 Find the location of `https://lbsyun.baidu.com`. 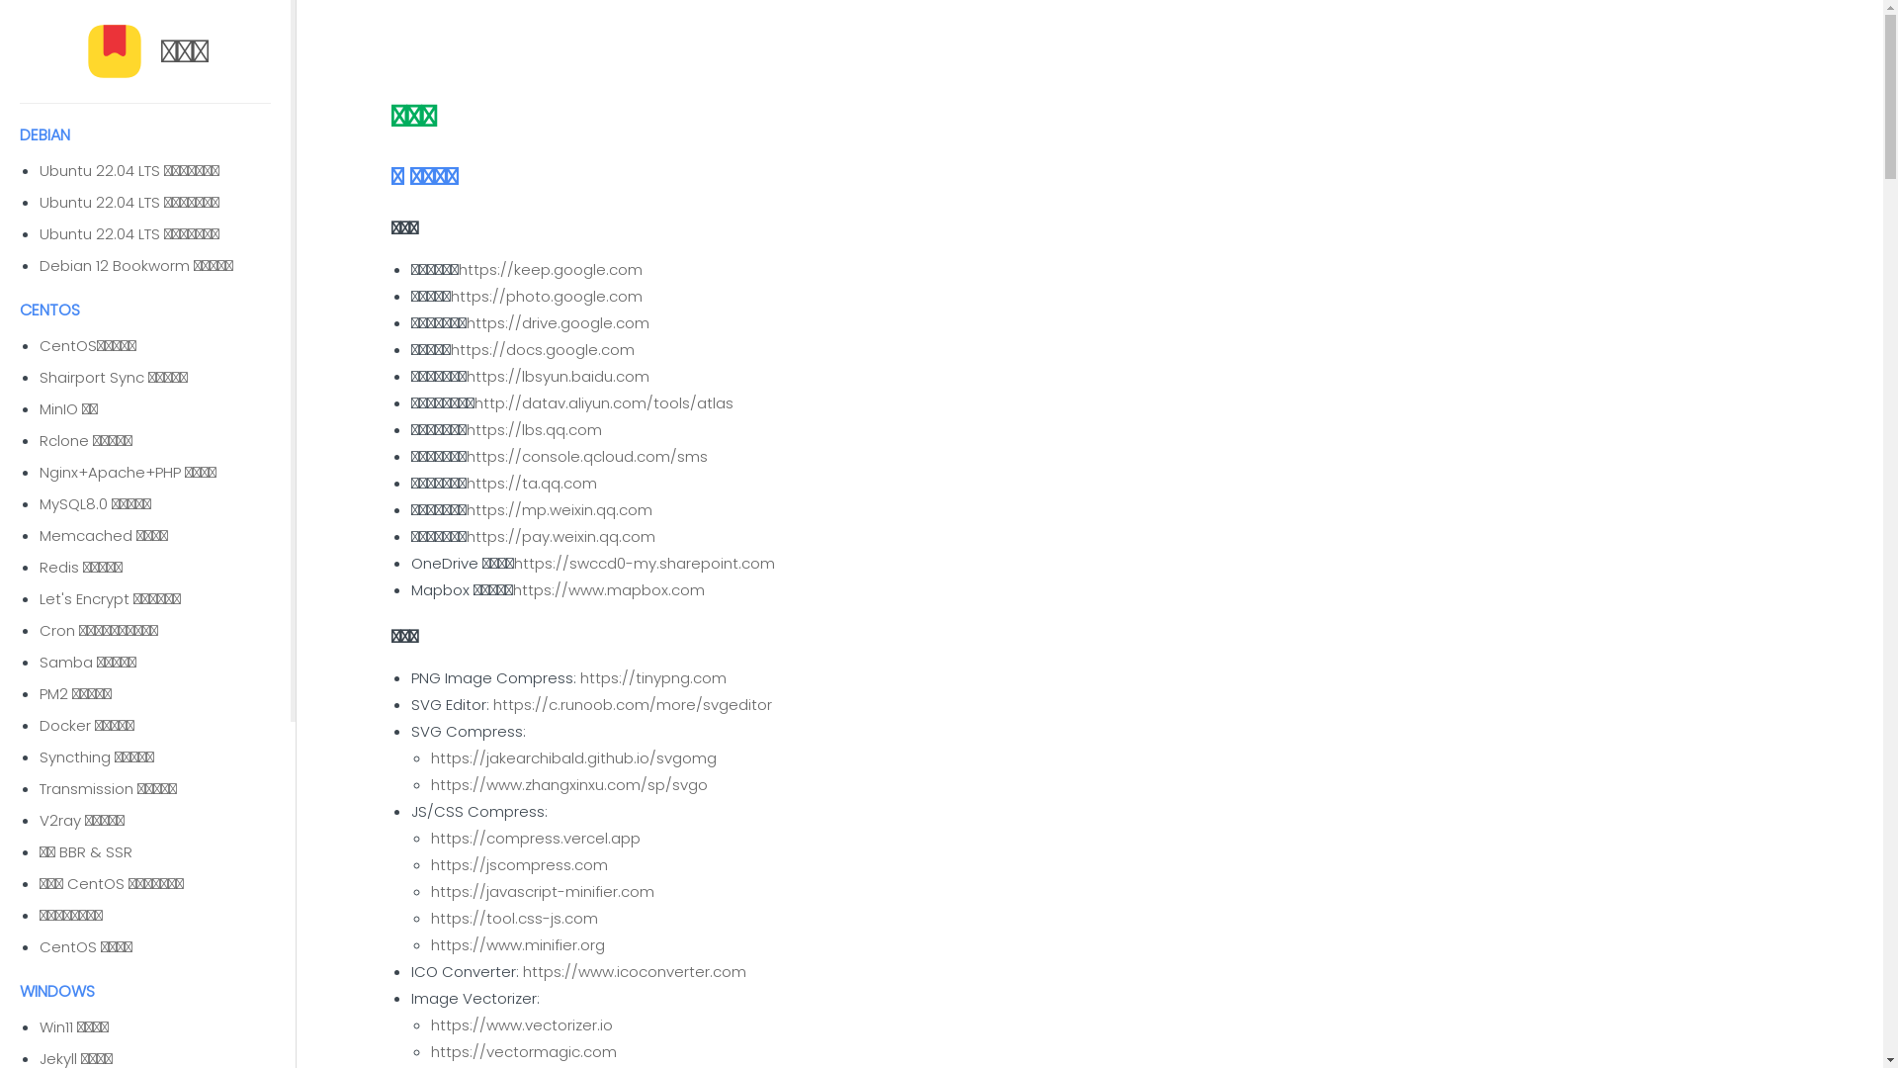

https://lbsyun.baidu.com is located at coordinates (558, 376).